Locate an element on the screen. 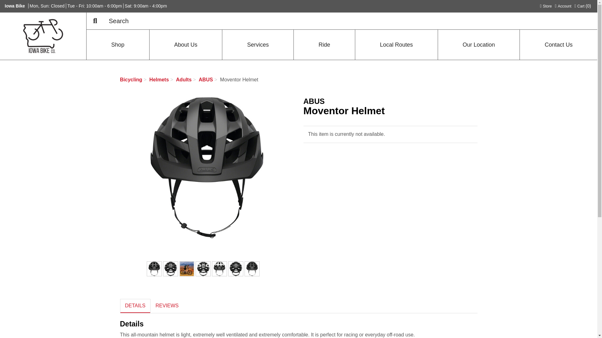 The height and width of the screenshot is (338, 602). Search is located at coordinates (563, 6).